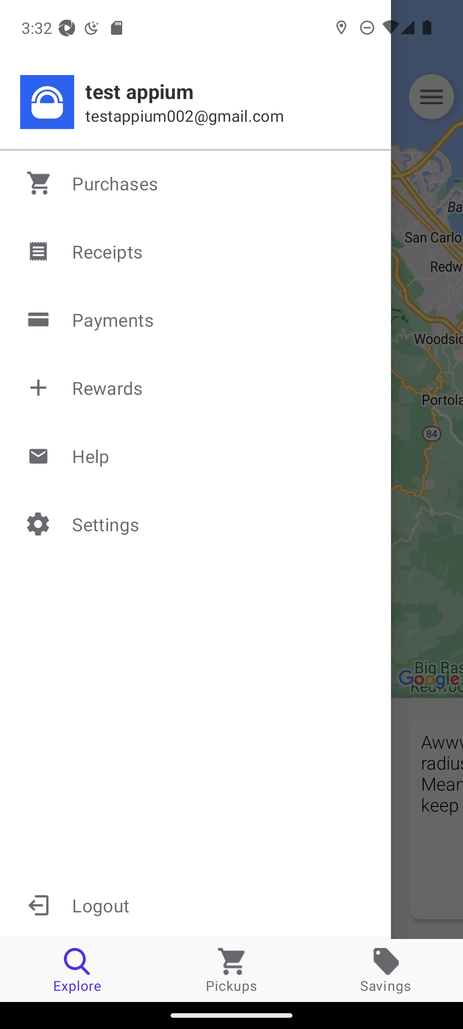  What do you see at coordinates (196, 183) in the screenshot?
I see `Purchases` at bounding box center [196, 183].